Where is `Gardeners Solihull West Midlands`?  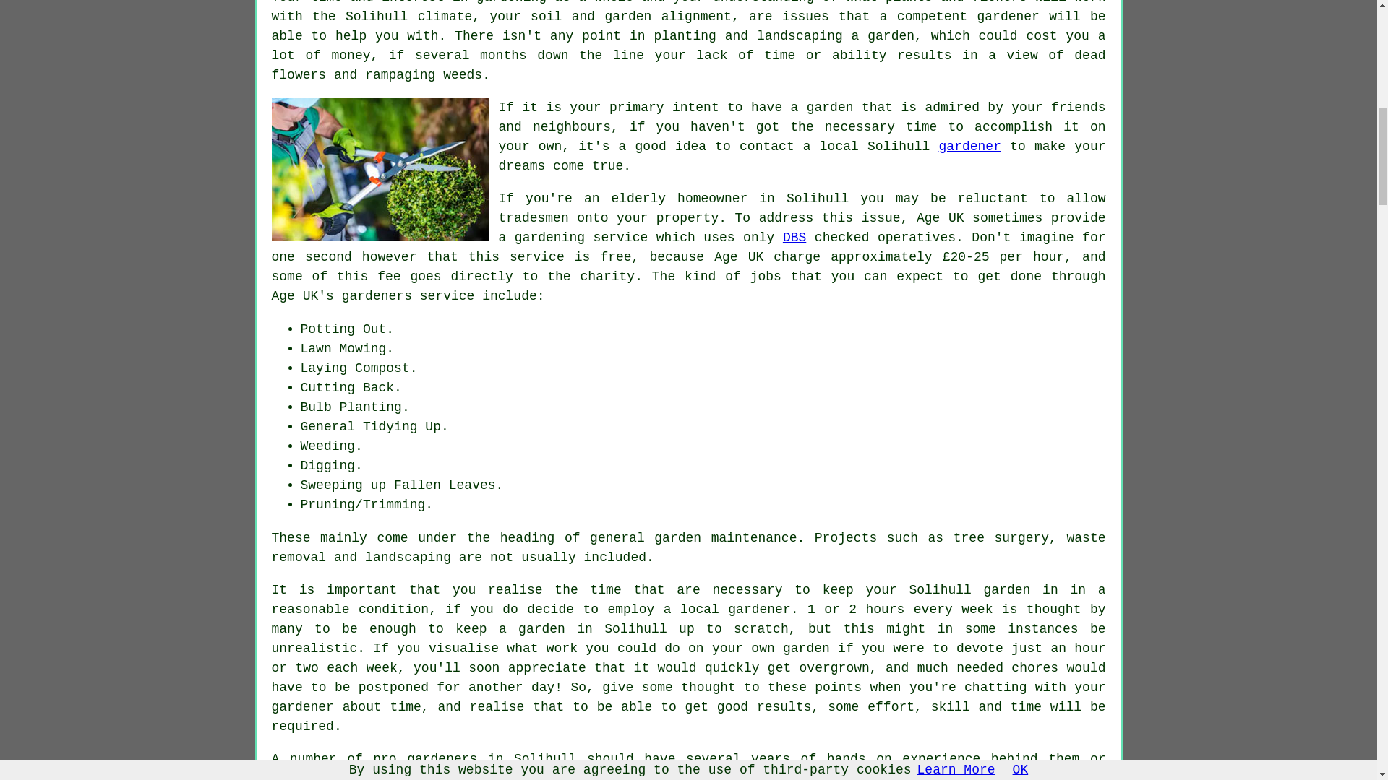 Gardeners Solihull West Midlands is located at coordinates (380, 169).